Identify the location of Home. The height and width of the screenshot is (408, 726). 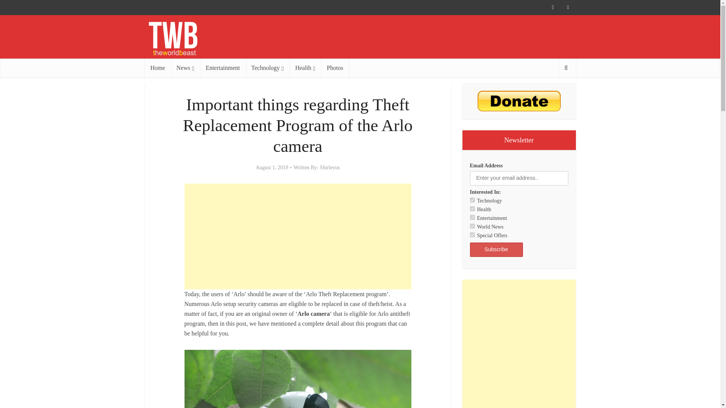
(157, 68).